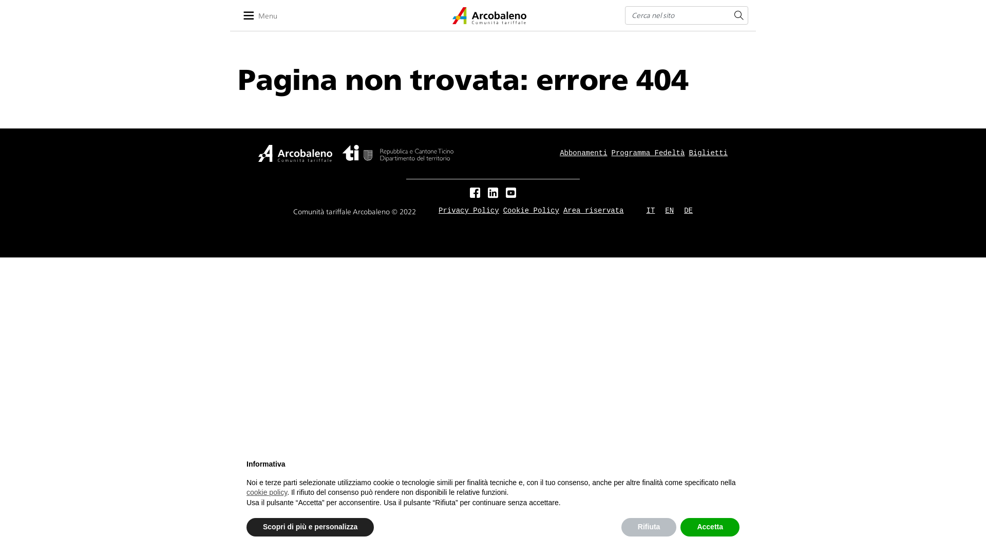  What do you see at coordinates (651, 211) in the screenshot?
I see `IT` at bounding box center [651, 211].